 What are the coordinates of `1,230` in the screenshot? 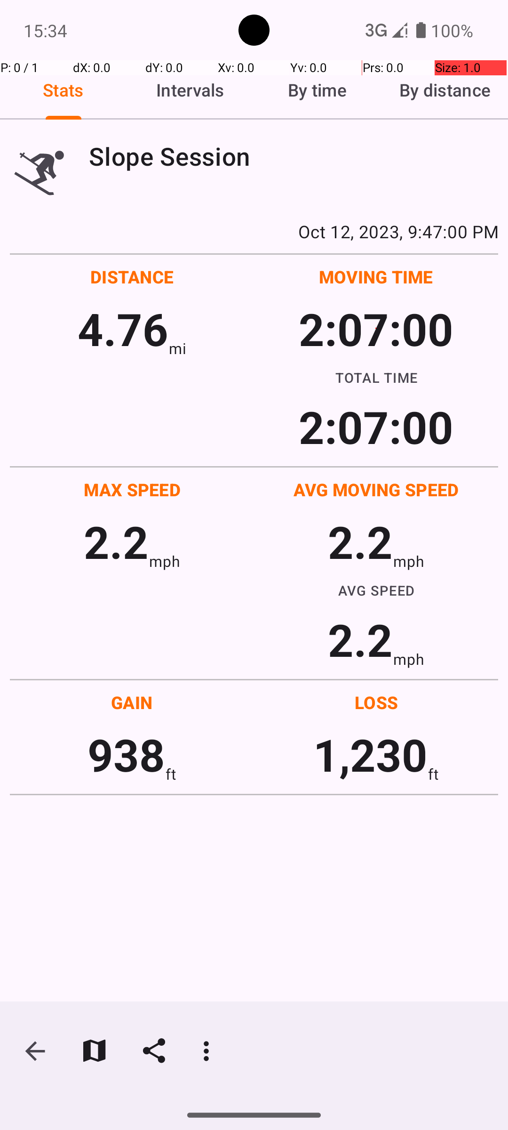 It's located at (371, 754).